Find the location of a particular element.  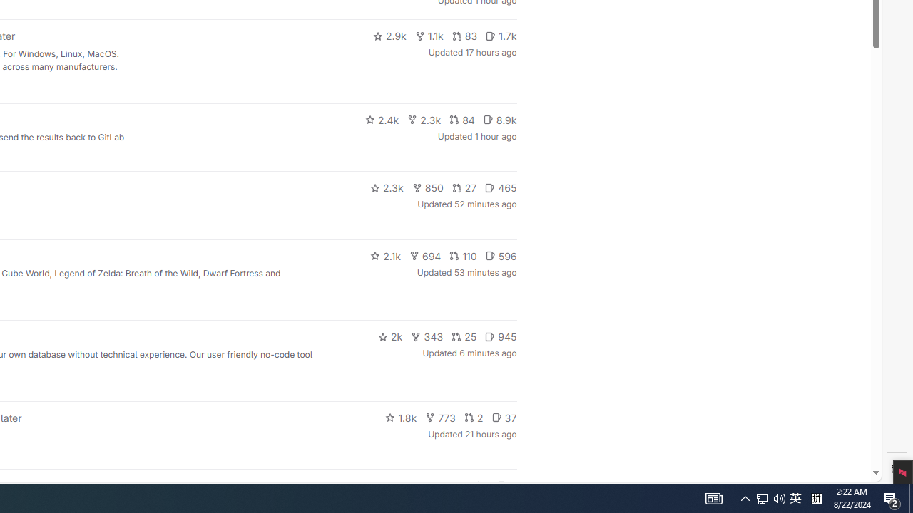

1.7k is located at coordinates (501, 36).